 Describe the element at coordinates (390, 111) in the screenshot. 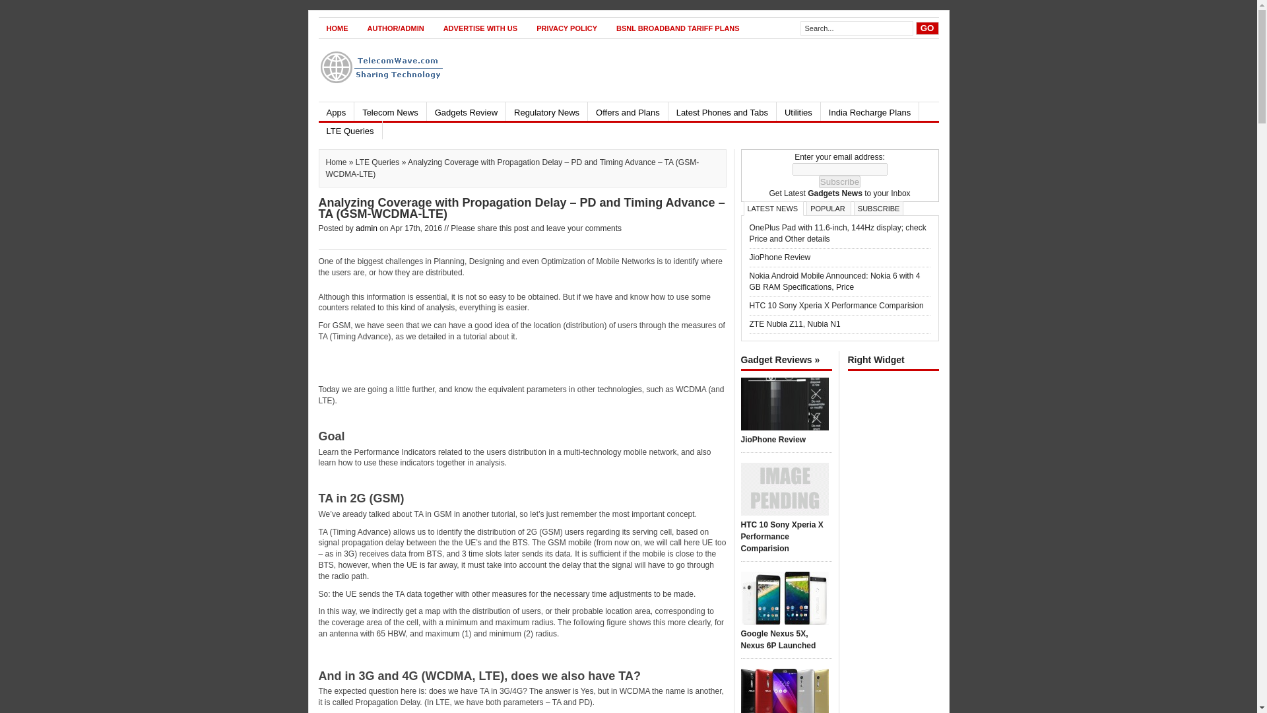

I see `Telecom News` at that location.